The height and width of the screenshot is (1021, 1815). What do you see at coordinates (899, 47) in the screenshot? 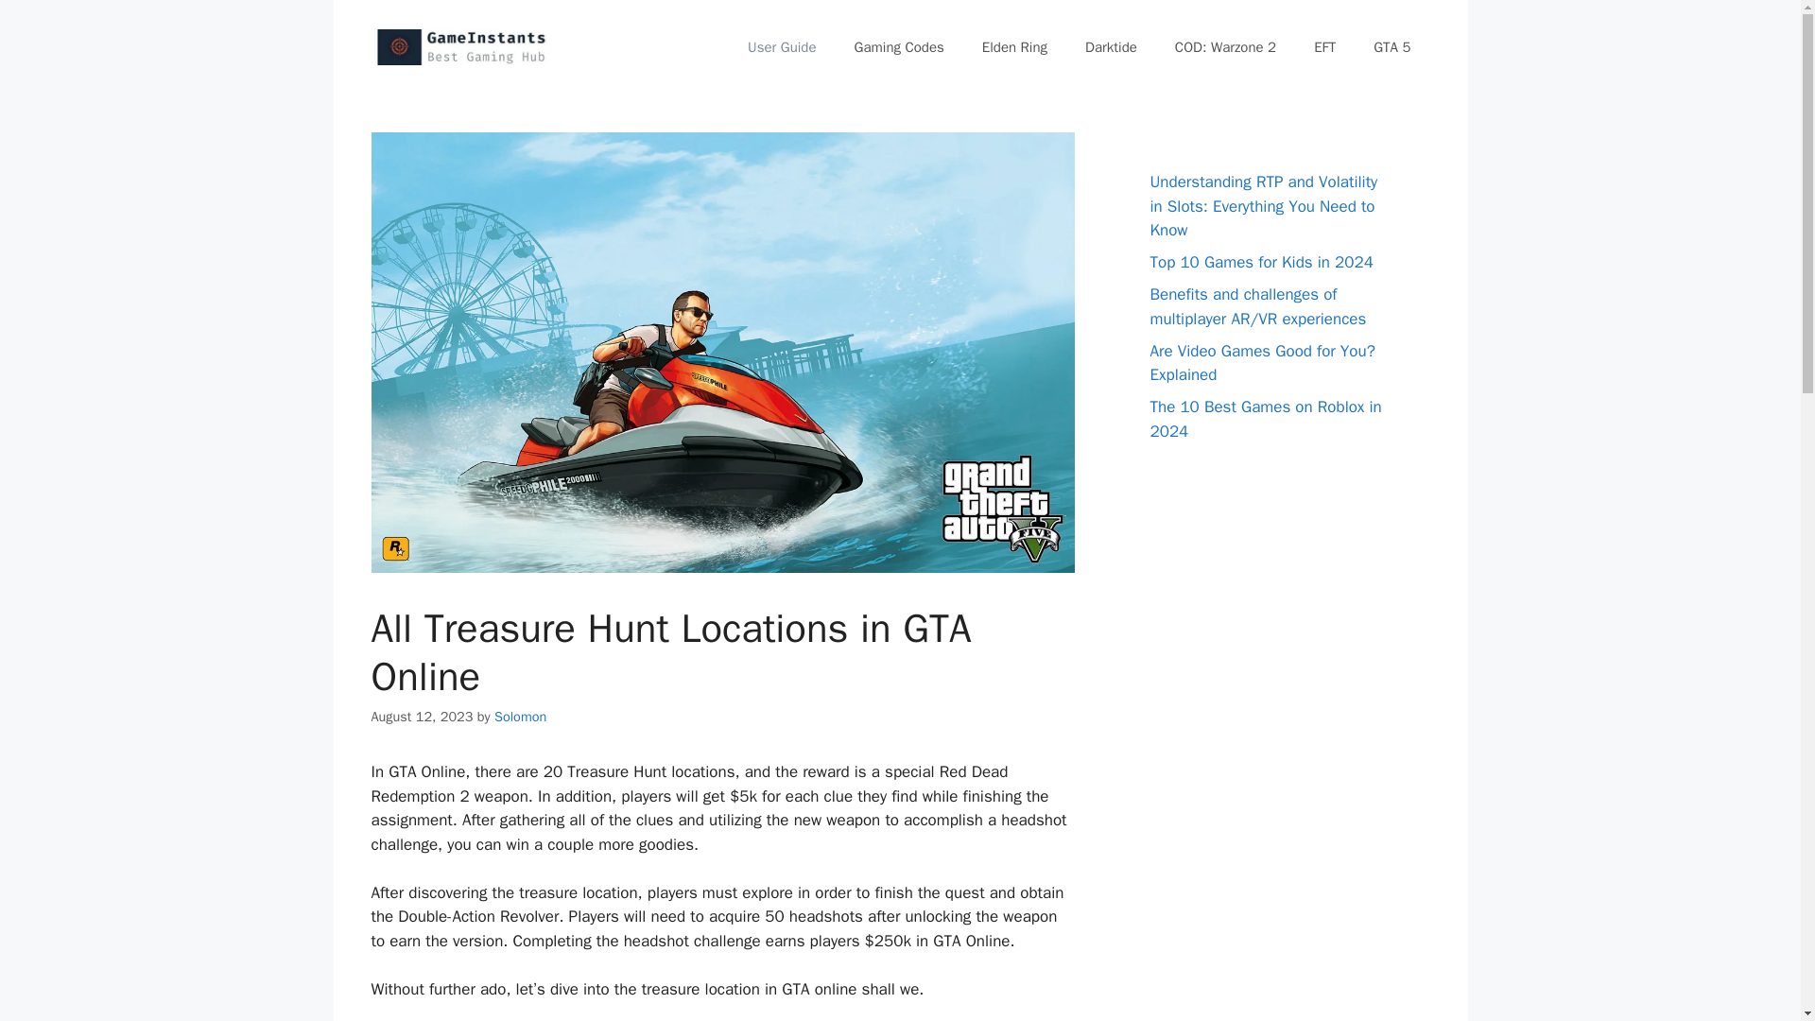
I see `Gaming Codes` at bounding box center [899, 47].